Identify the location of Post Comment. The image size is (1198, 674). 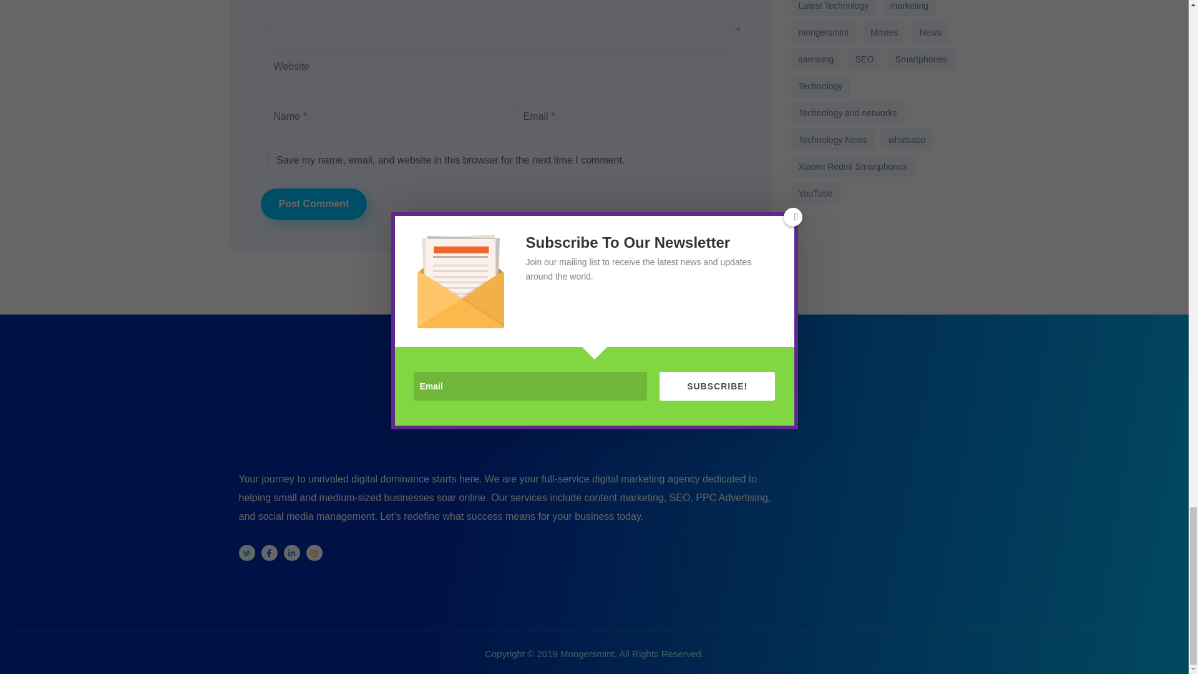
(314, 204).